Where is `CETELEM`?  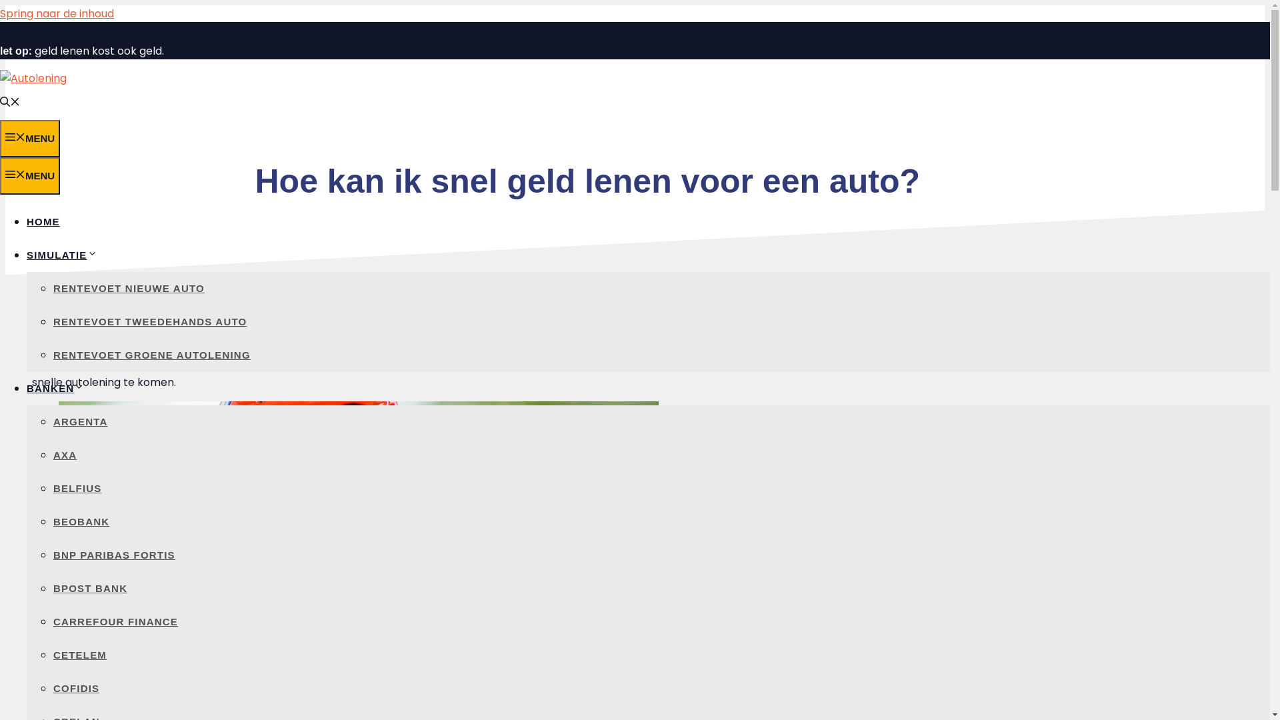 CETELEM is located at coordinates (80, 655).